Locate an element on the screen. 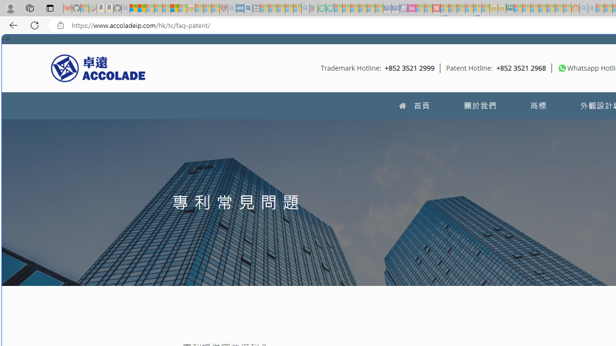 Image resolution: width=616 pixels, height=346 pixels. utah sues federal government - Search is located at coordinates (248, 9).